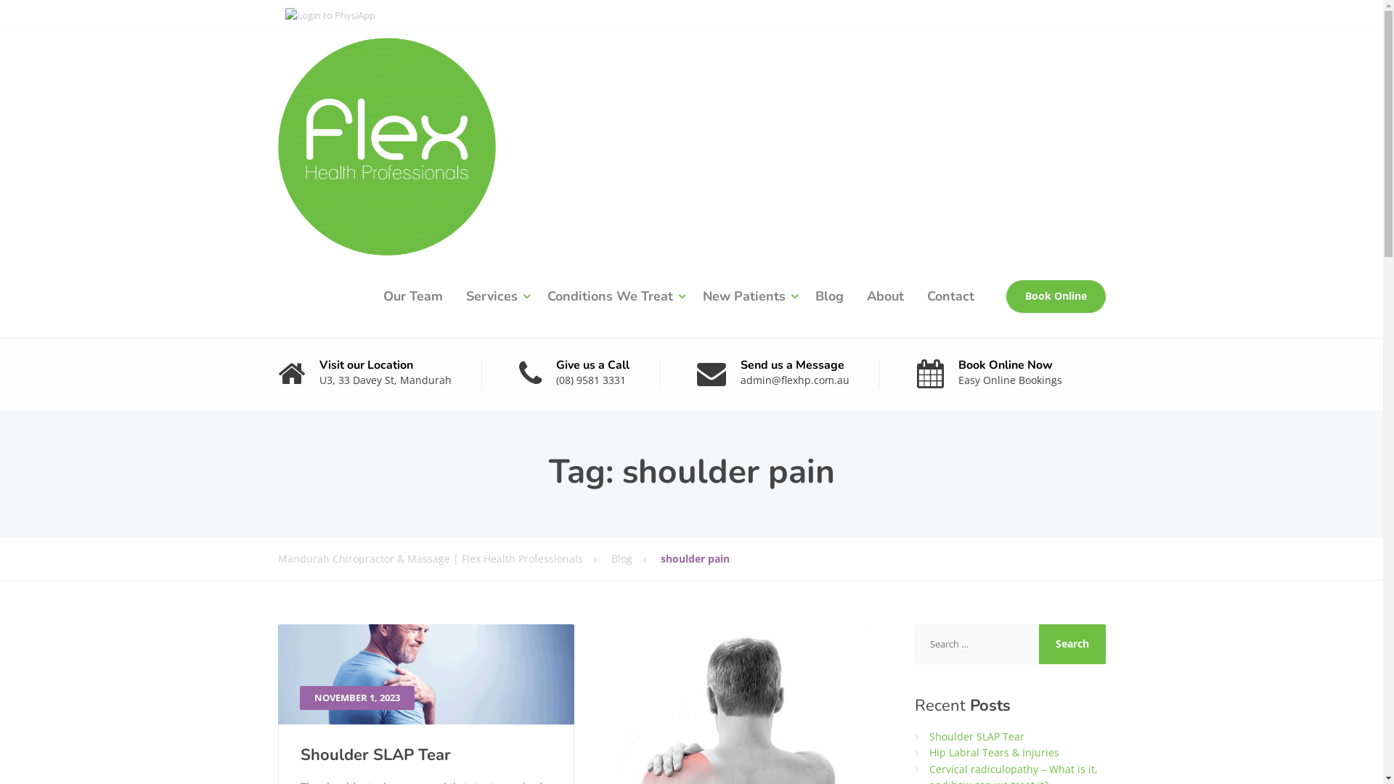 The height and width of the screenshot is (784, 1394). Describe the element at coordinates (425, 674) in the screenshot. I see `NOVEMBER 1, 2023` at that location.